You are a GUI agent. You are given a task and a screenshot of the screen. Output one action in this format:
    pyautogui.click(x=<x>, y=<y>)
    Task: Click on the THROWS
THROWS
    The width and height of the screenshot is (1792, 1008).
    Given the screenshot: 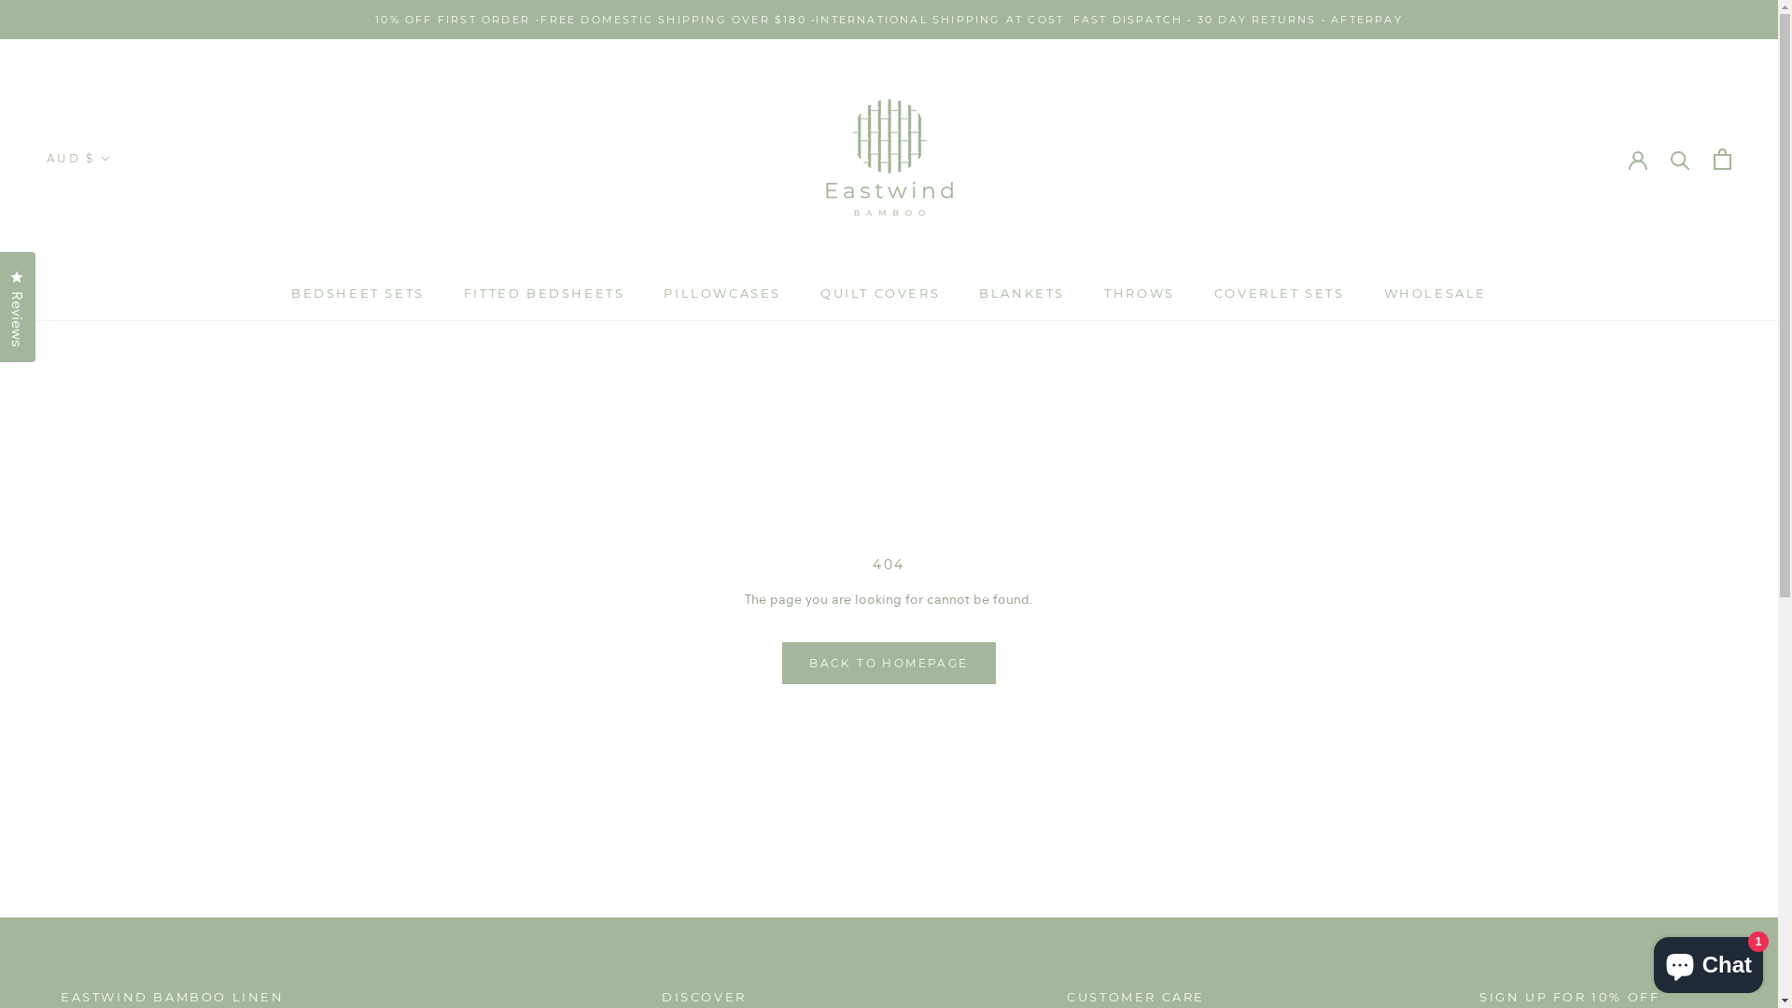 What is the action you would take?
    pyautogui.click(x=1140, y=293)
    